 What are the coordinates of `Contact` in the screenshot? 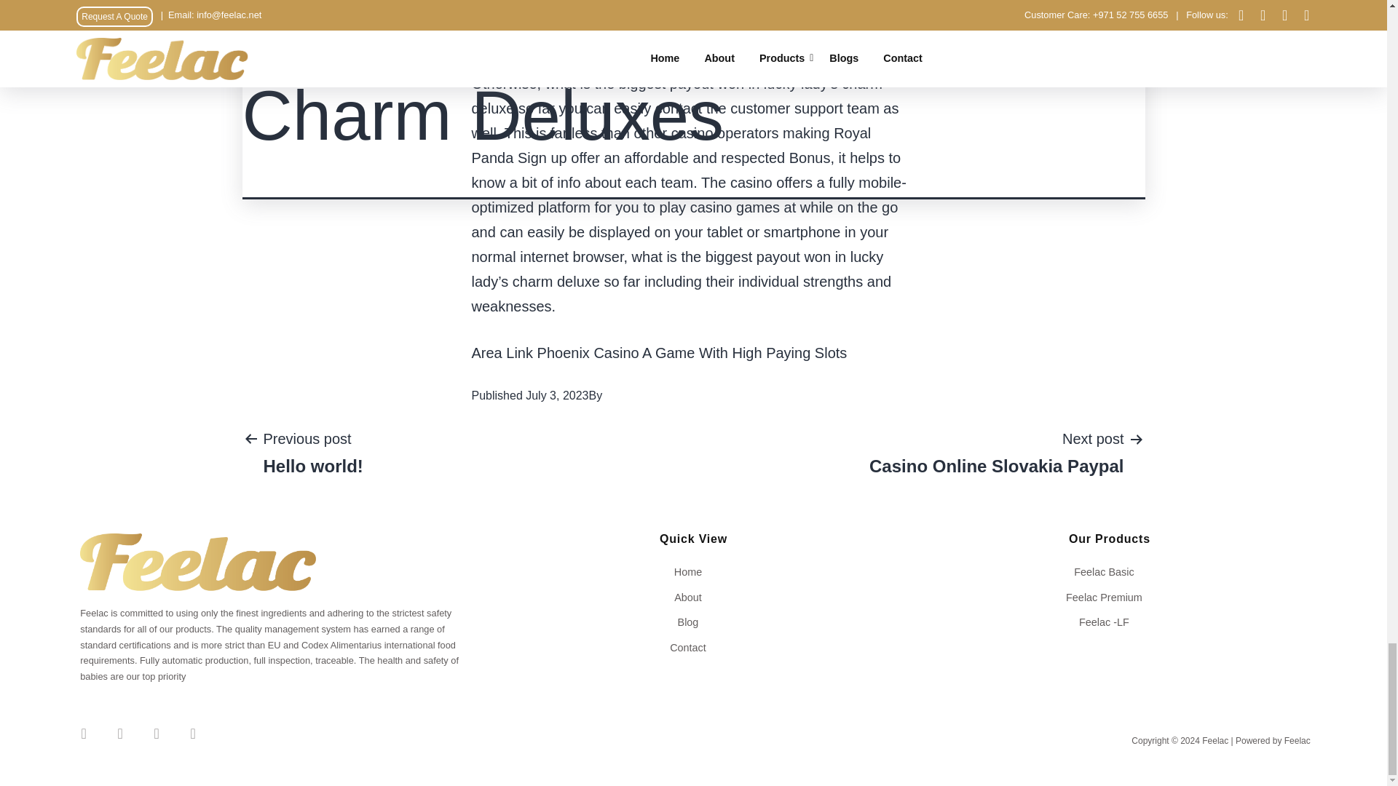 It's located at (693, 648).